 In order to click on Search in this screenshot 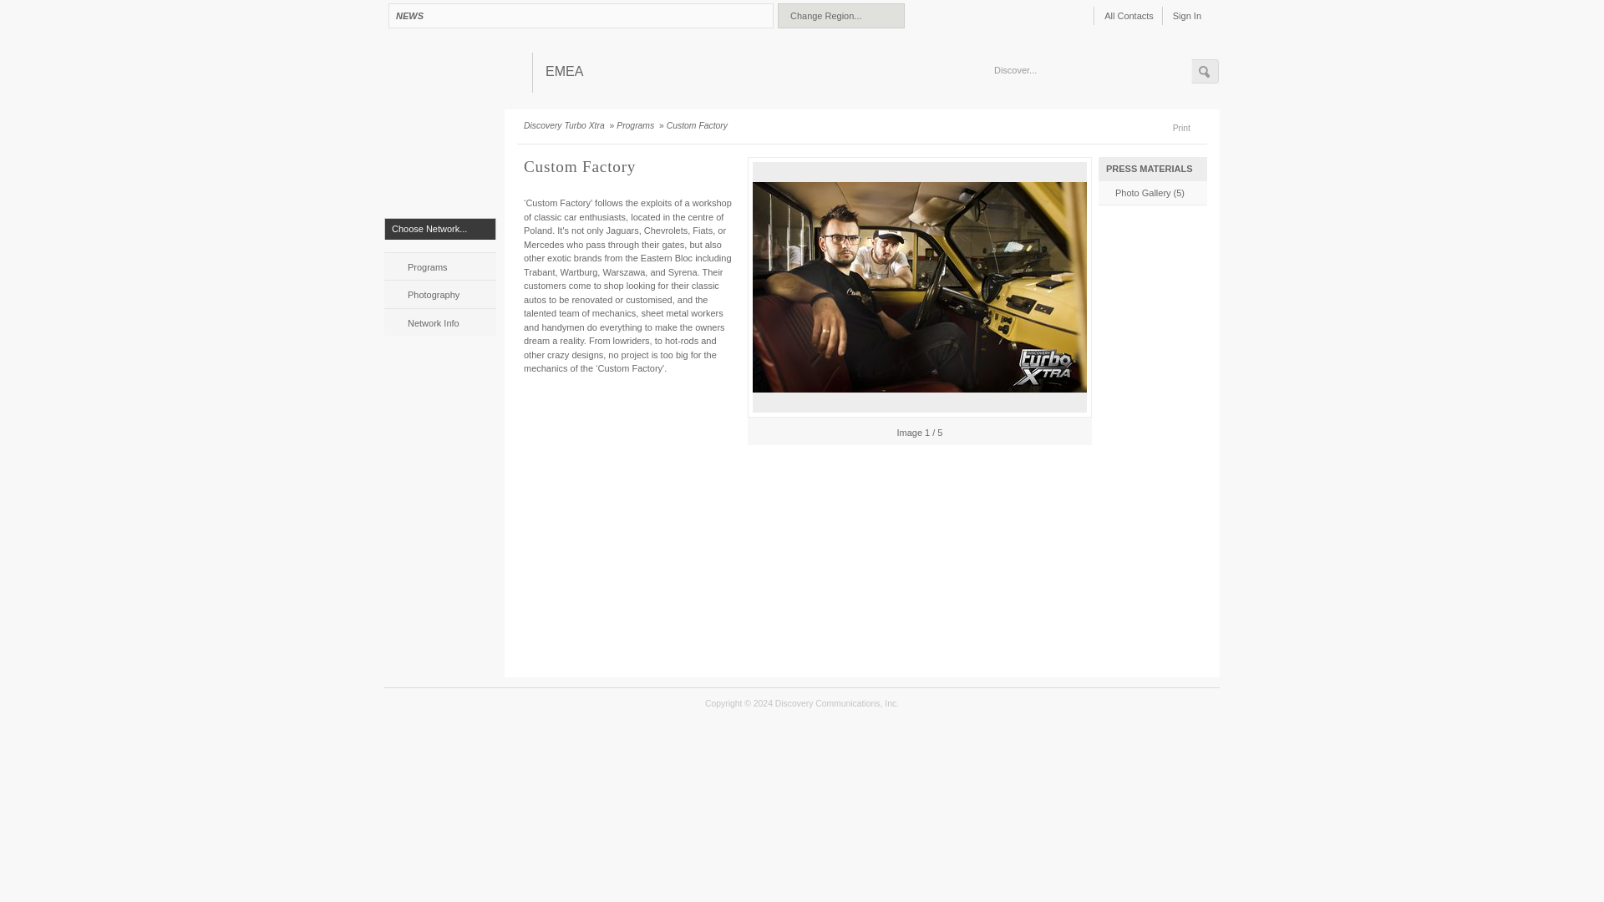, I will do `click(1205, 72)`.